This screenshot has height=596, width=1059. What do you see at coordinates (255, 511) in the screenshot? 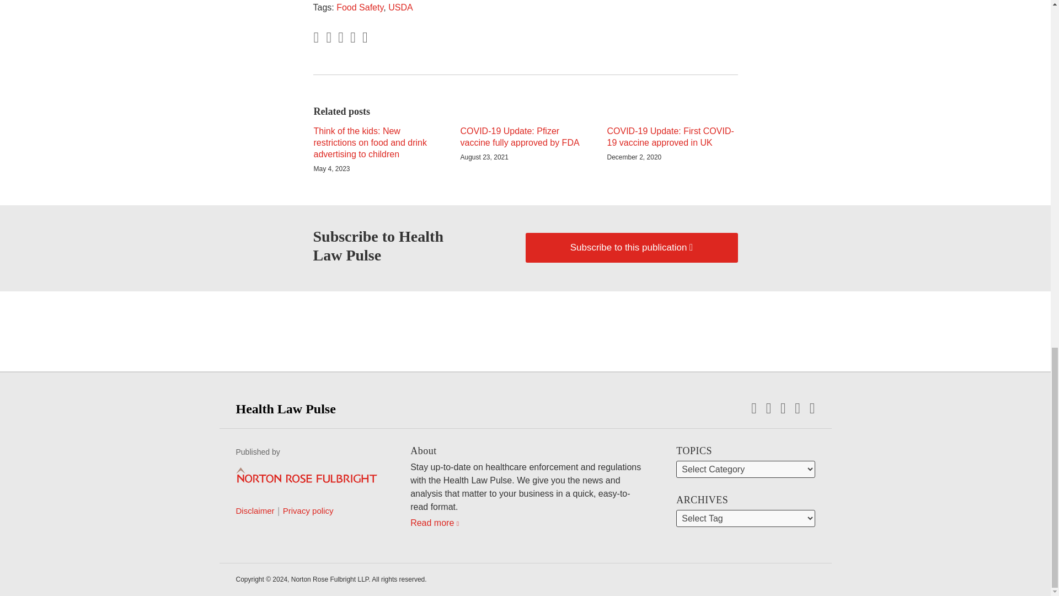
I see `Disclaimer` at bounding box center [255, 511].